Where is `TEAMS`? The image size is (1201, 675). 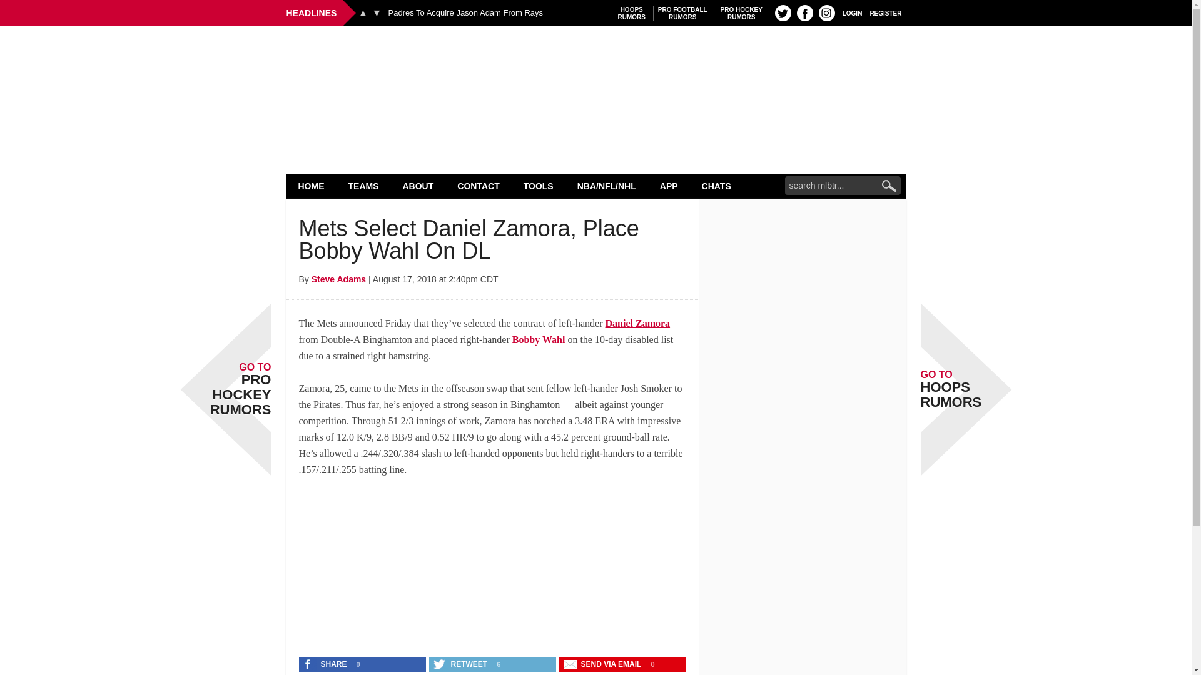
TEAMS is located at coordinates (363, 186).